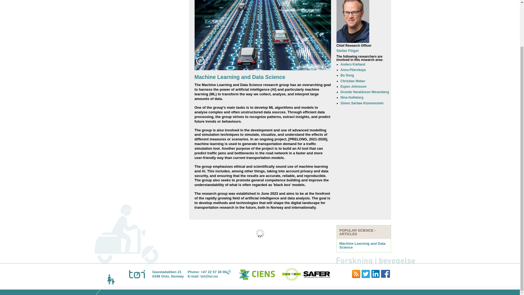 The width and height of the screenshot is (524, 295). What do you see at coordinates (353, 81) in the screenshot?
I see `Christian Weber` at bounding box center [353, 81].